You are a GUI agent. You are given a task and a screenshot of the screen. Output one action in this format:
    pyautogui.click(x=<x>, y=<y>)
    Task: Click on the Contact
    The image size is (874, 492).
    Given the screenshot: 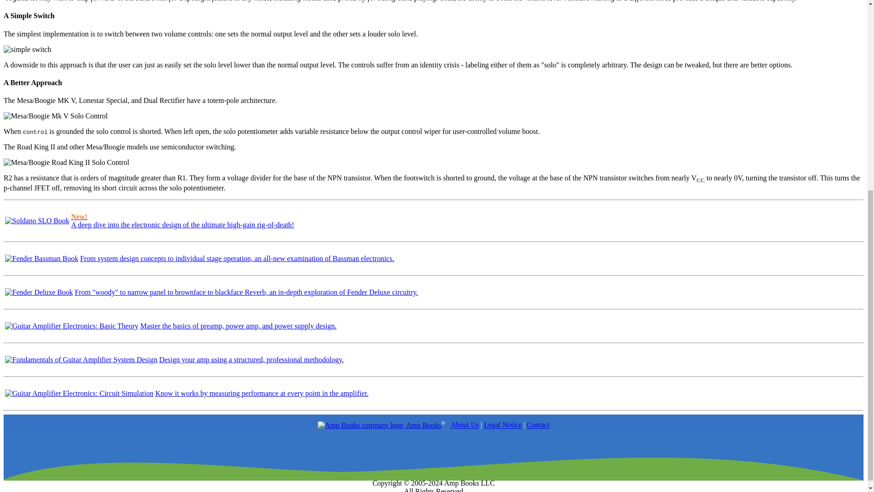 What is the action you would take?
    pyautogui.click(x=538, y=425)
    